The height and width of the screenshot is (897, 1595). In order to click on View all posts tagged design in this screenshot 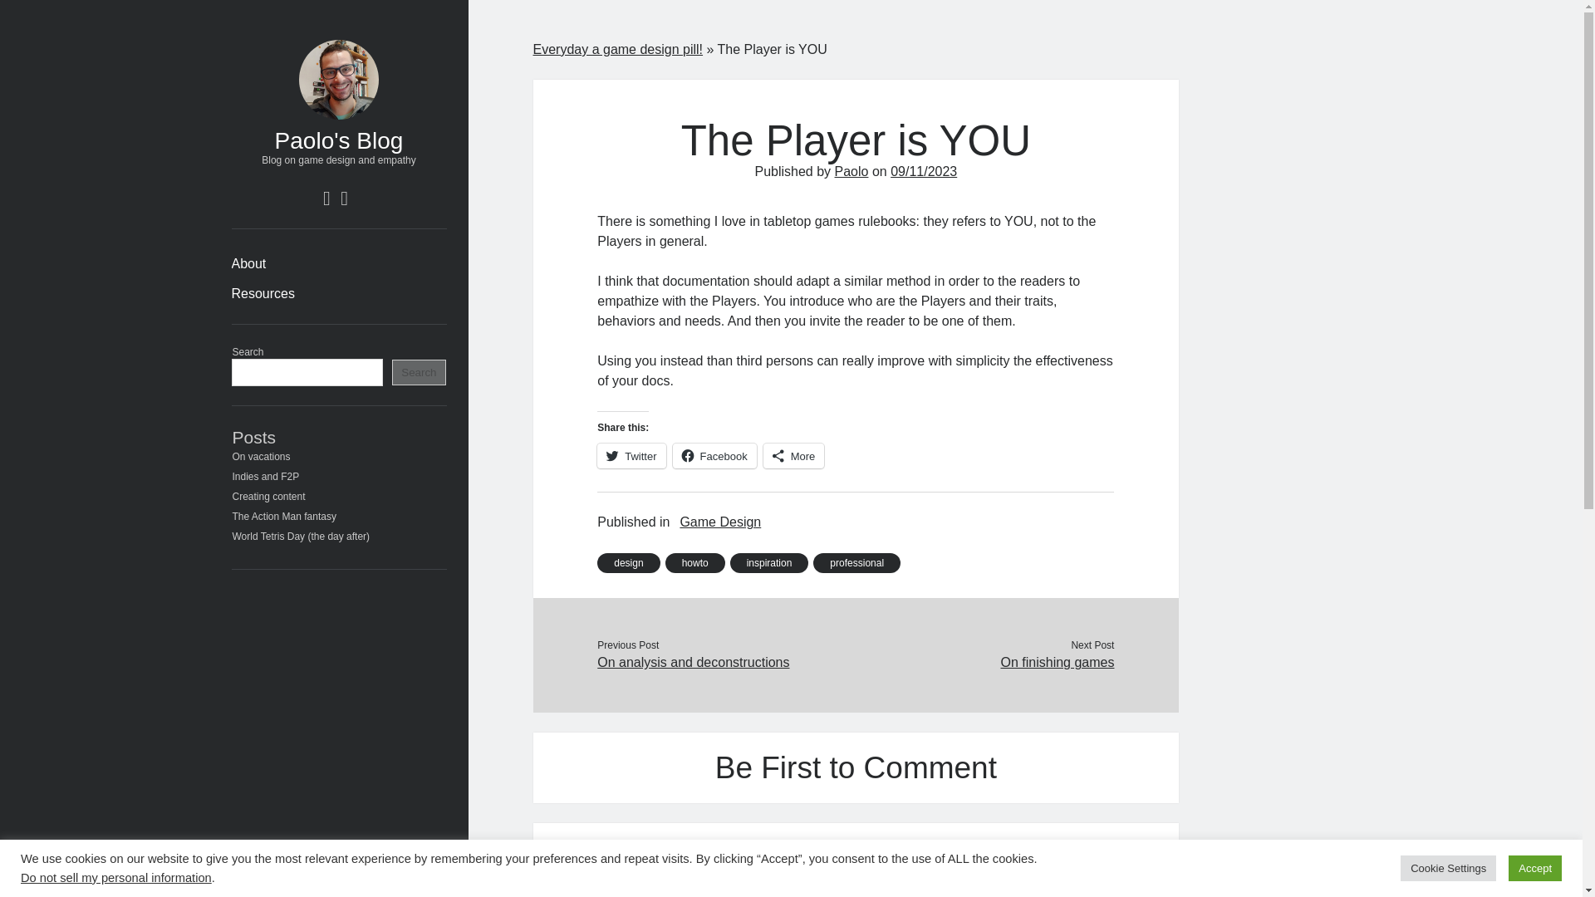, I will do `click(628, 563)`.